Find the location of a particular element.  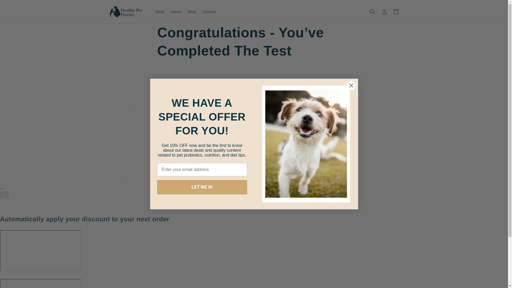

About is located at coordinates (187, 117).